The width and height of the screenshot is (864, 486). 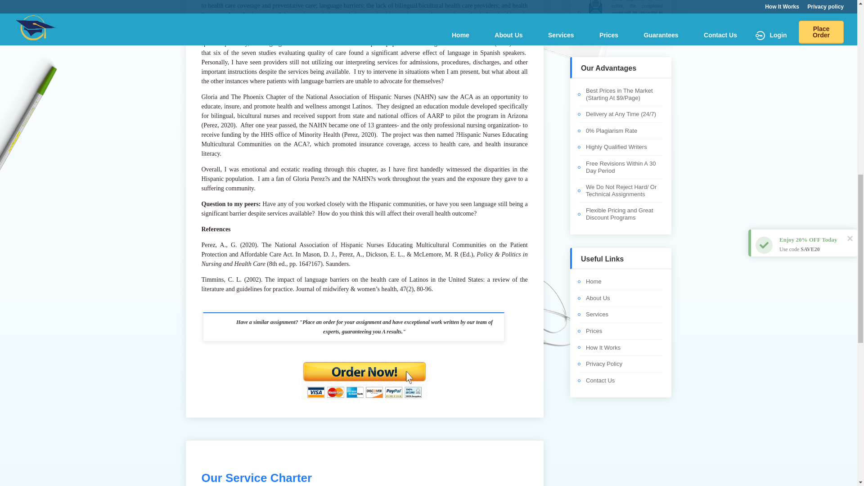 What do you see at coordinates (598, 298) in the screenshot?
I see `About Us` at bounding box center [598, 298].